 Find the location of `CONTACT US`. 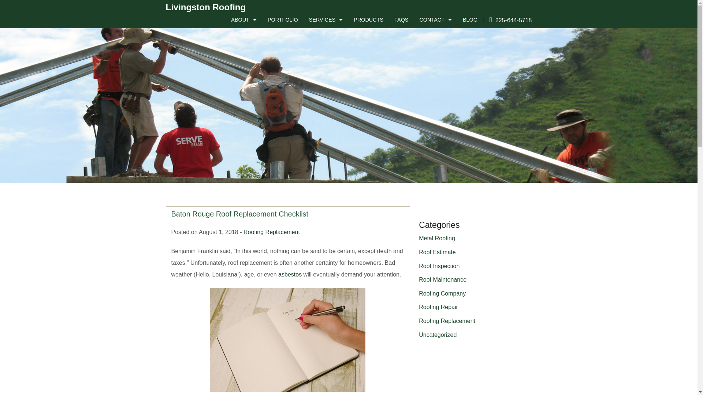

CONTACT US is located at coordinates (435, 37).